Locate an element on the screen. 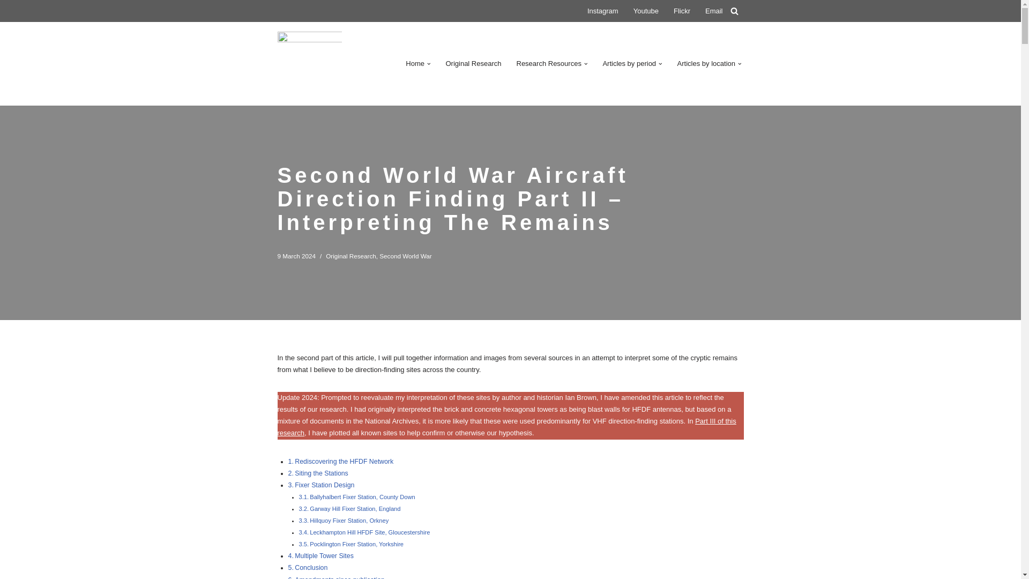  Email is located at coordinates (714, 11).